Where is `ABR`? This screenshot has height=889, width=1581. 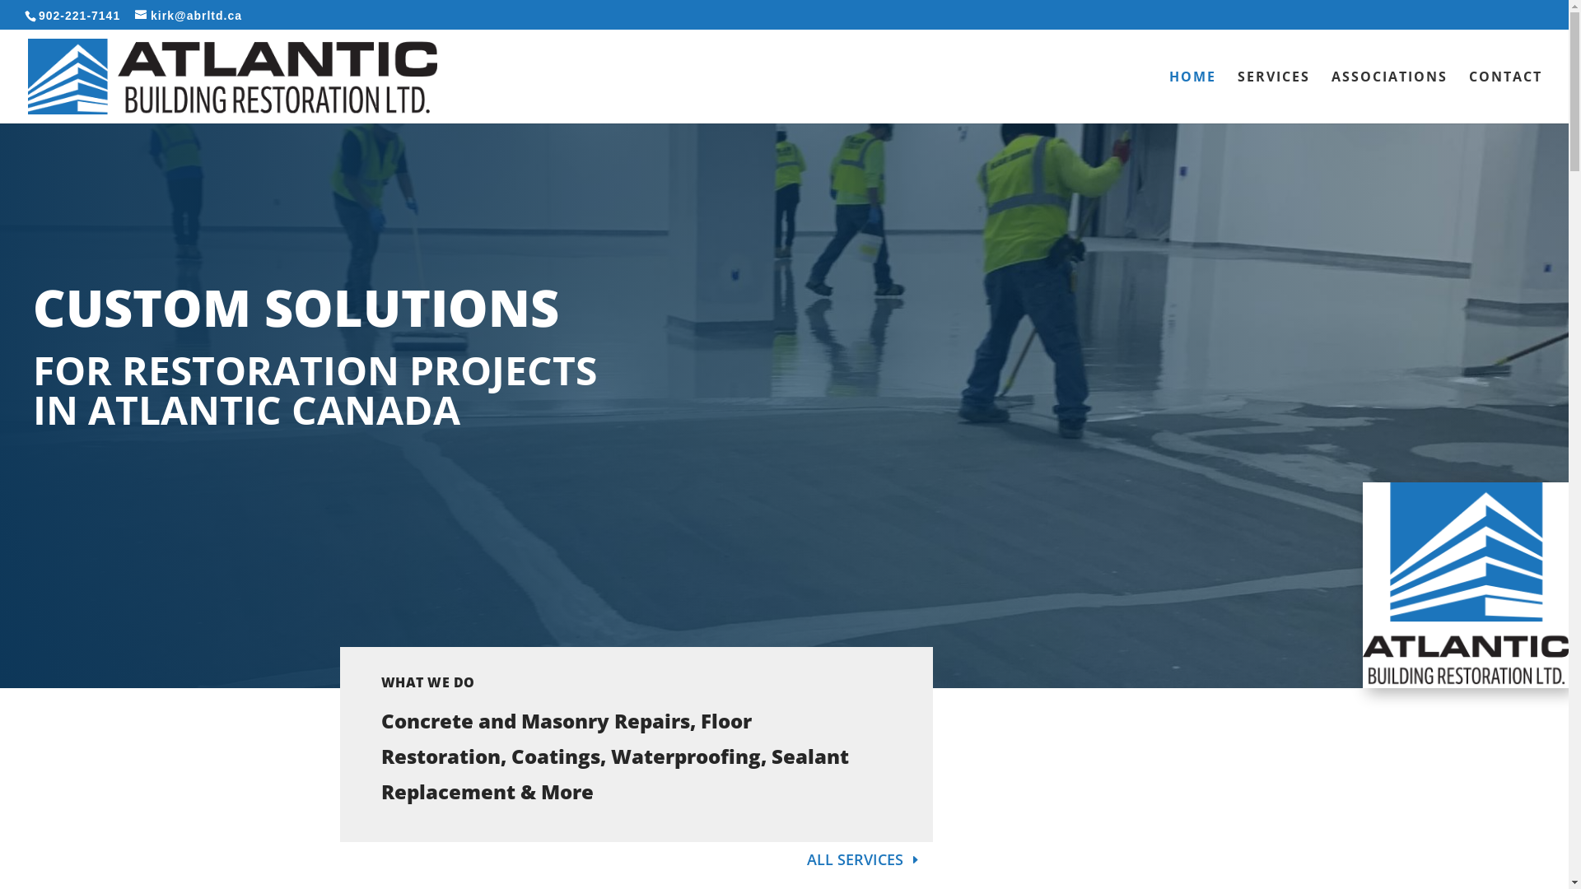
ABR is located at coordinates (1466, 585).